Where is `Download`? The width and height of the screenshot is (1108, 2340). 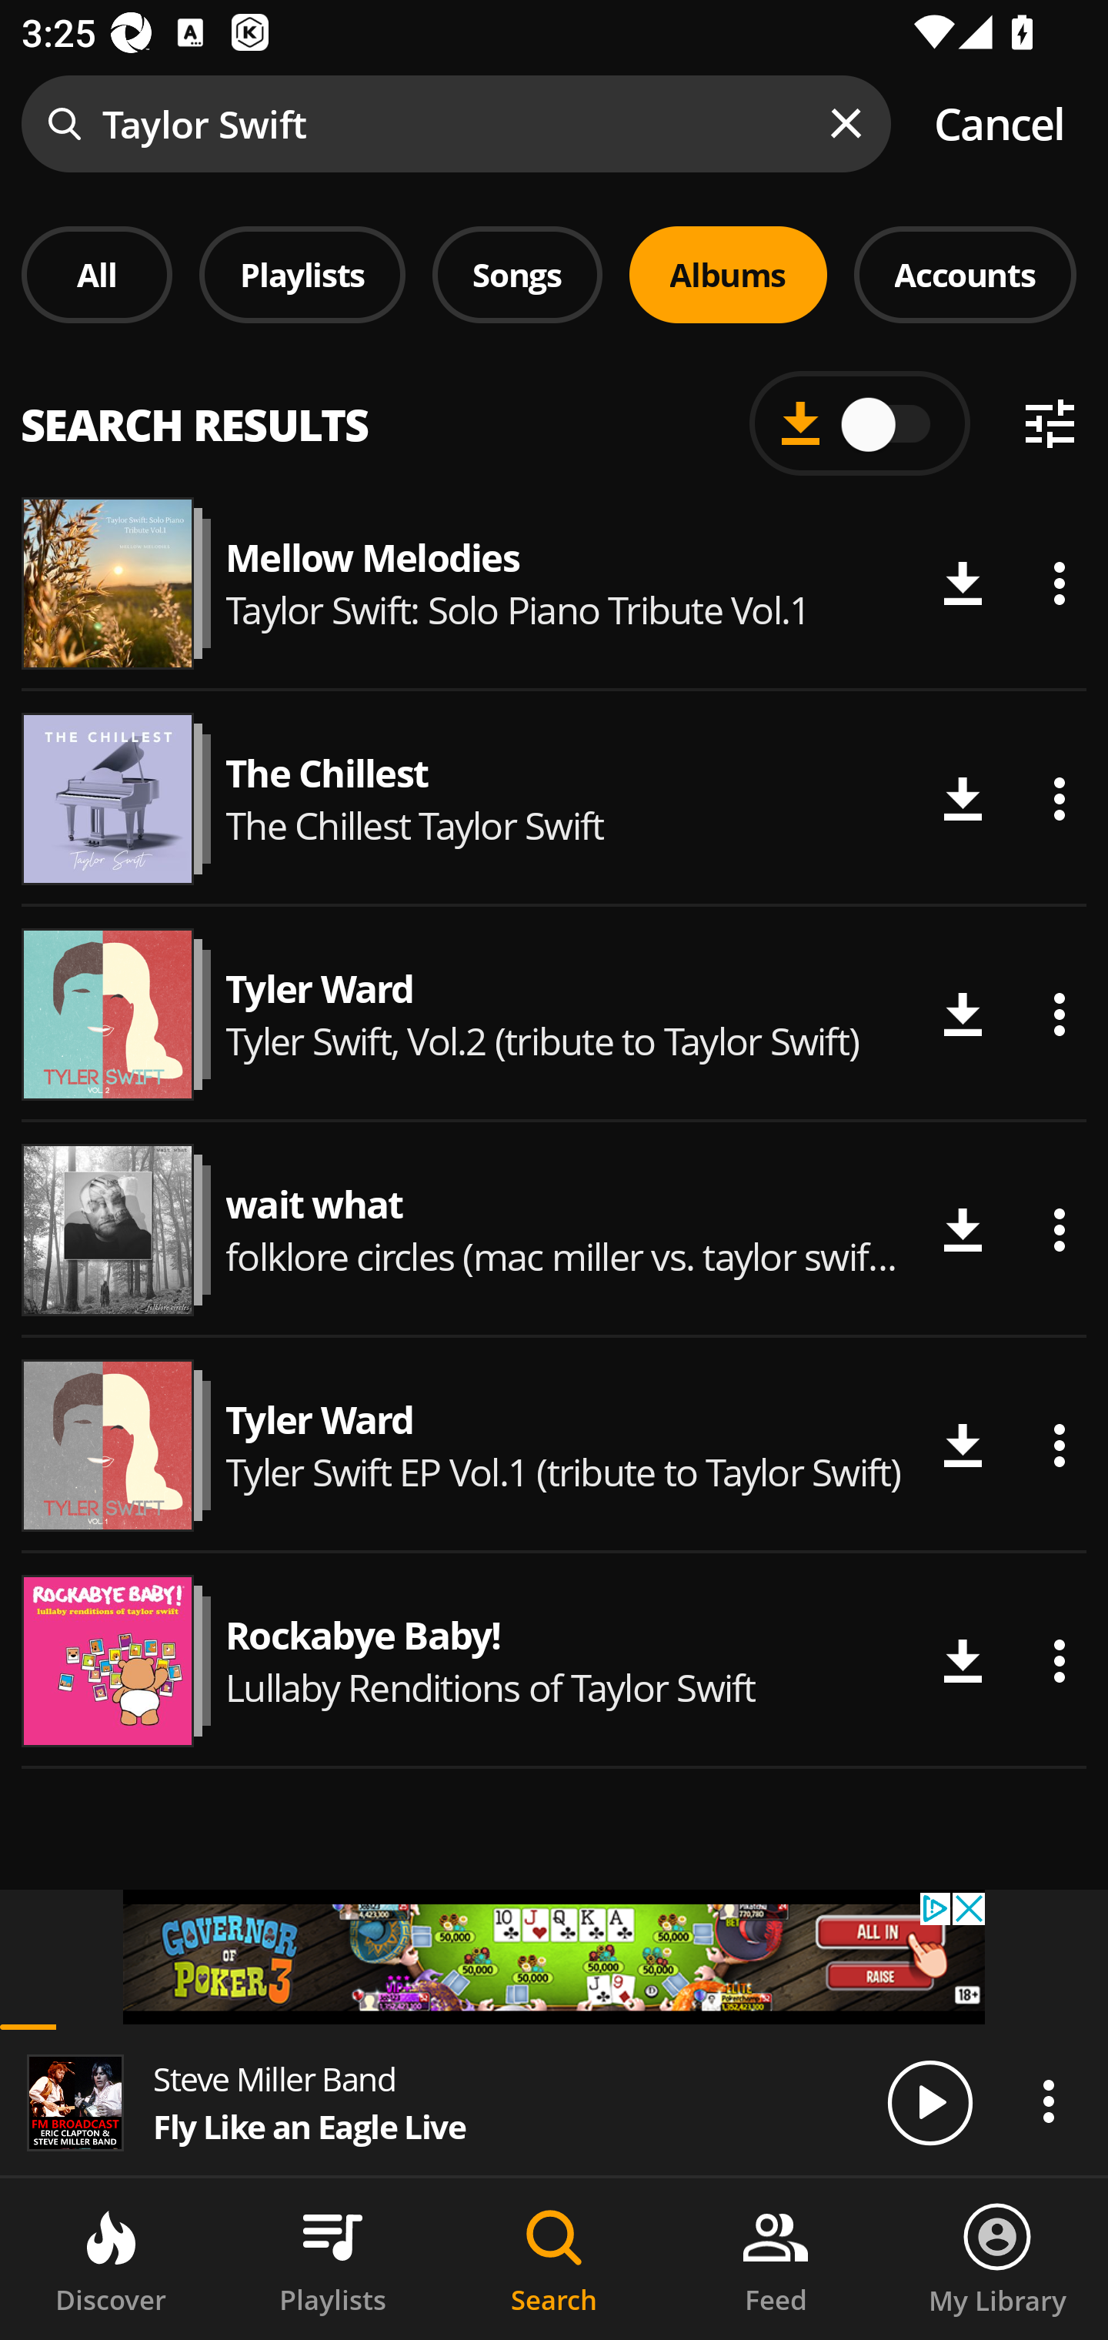 Download is located at coordinates (962, 1229).